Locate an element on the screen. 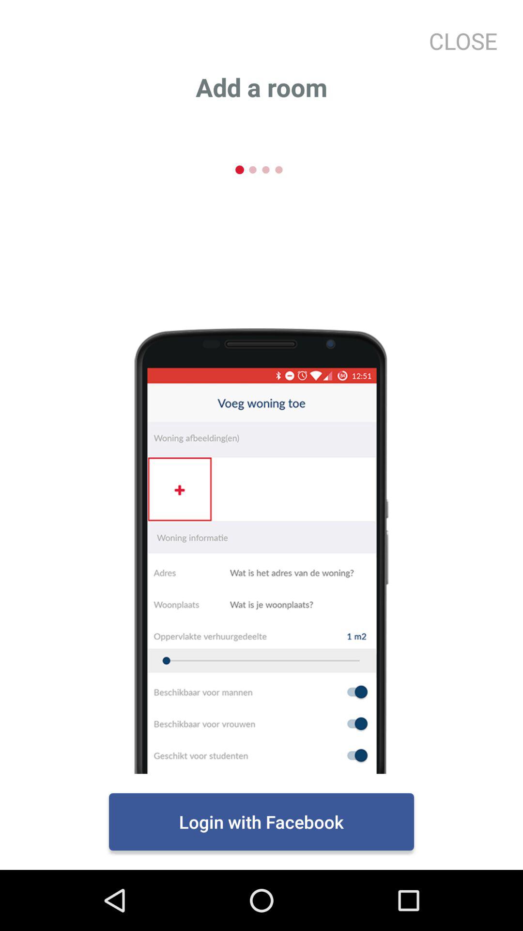 The image size is (523, 931). jump to the login with facebook item is located at coordinates (261, 821).